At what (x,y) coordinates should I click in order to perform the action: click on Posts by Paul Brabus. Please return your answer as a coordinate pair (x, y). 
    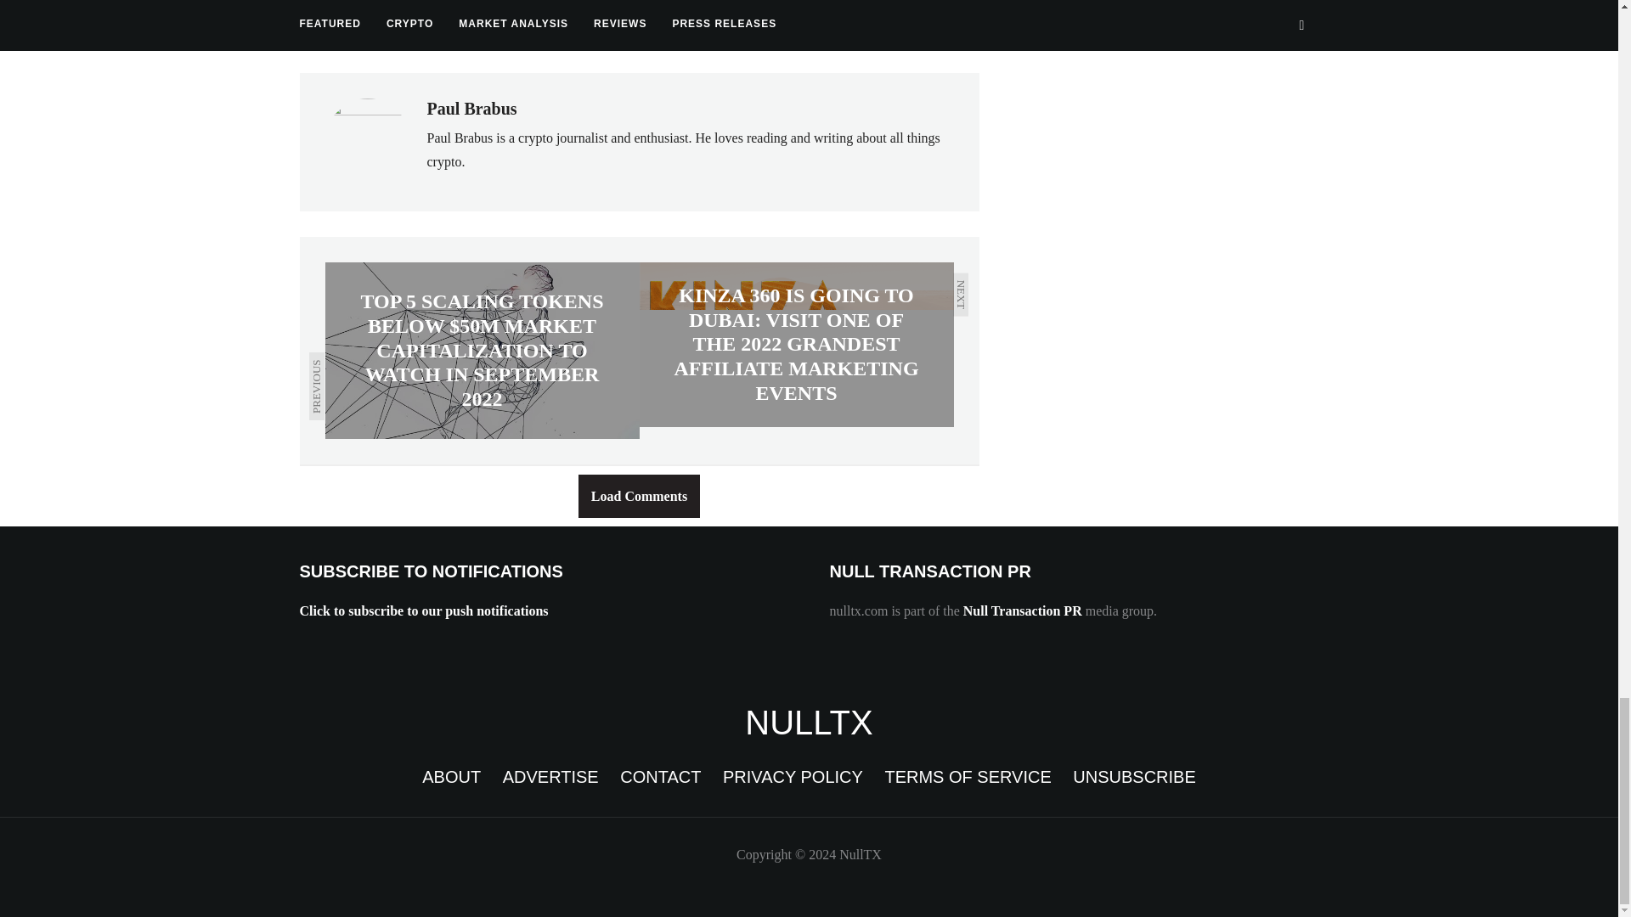
    Looking at the image, I should click on (471, 109).